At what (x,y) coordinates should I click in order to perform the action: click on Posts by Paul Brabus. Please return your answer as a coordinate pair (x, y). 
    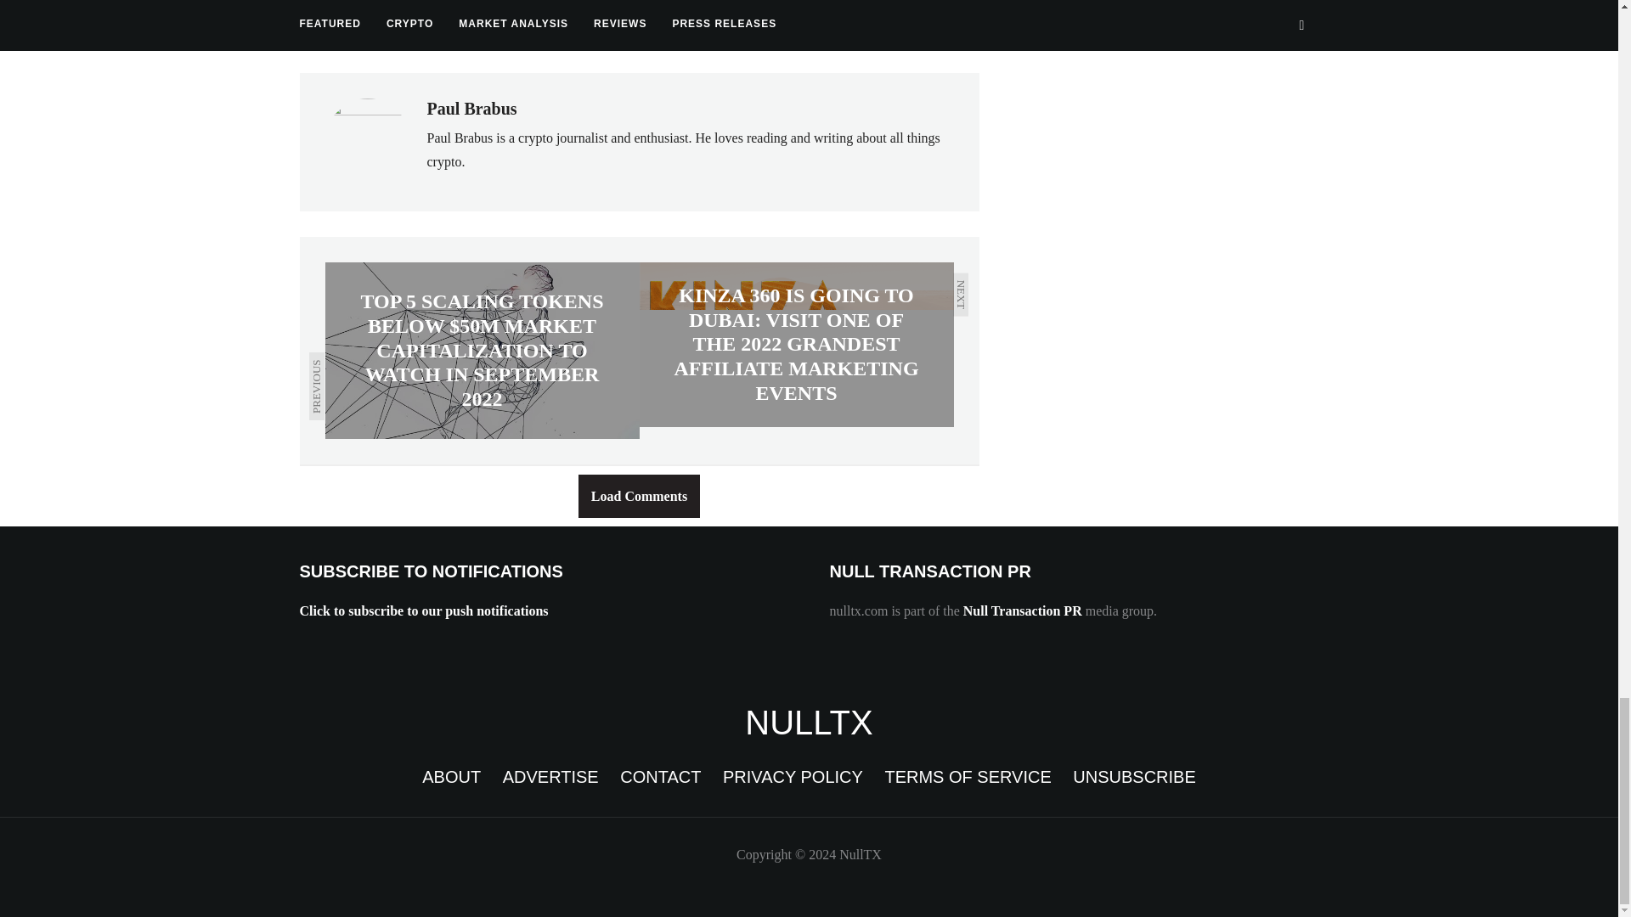
    Looking at the image, I should click on (471, 109).